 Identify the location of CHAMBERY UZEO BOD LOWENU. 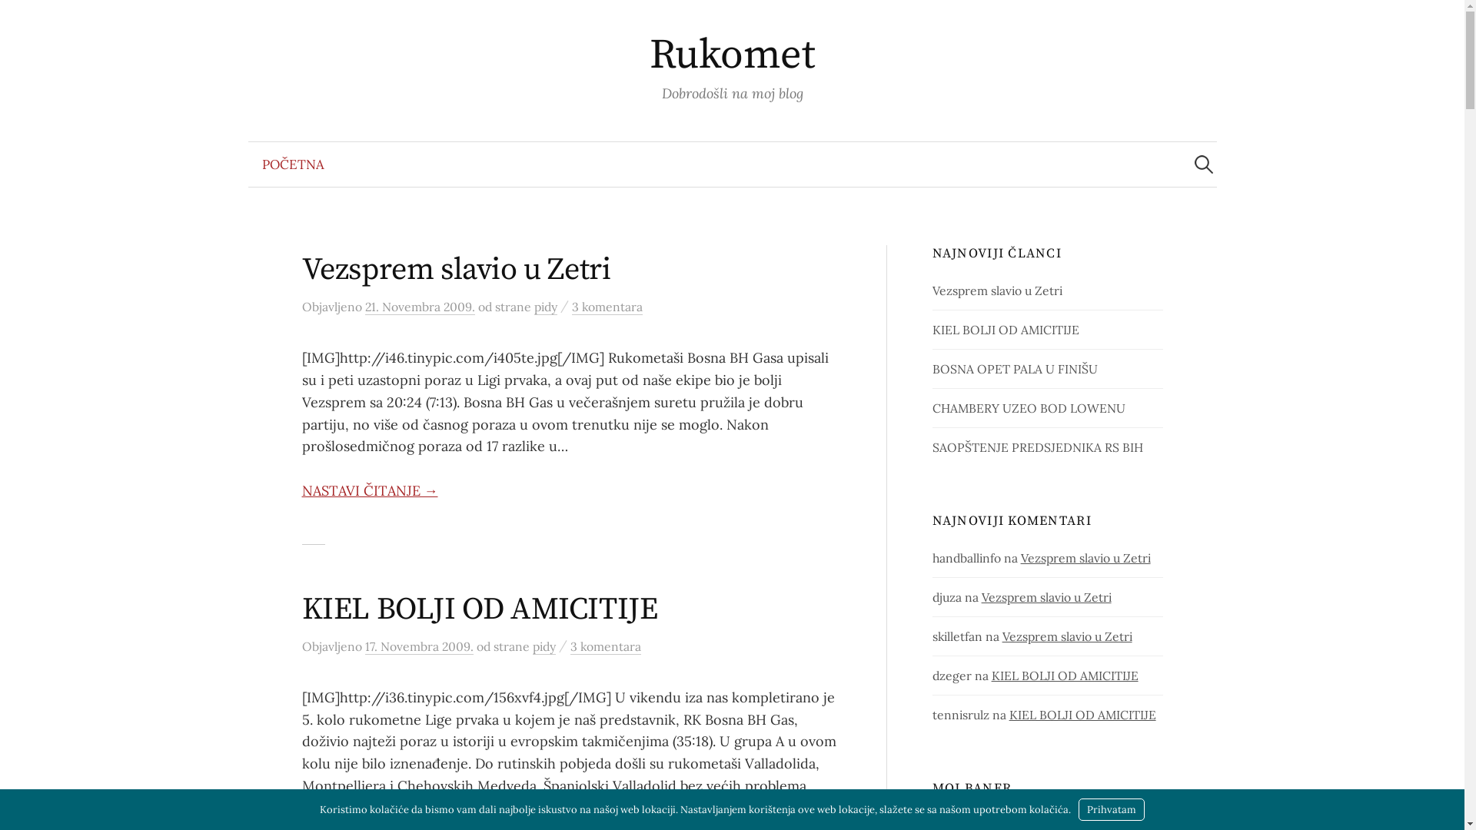
(1029, 408).